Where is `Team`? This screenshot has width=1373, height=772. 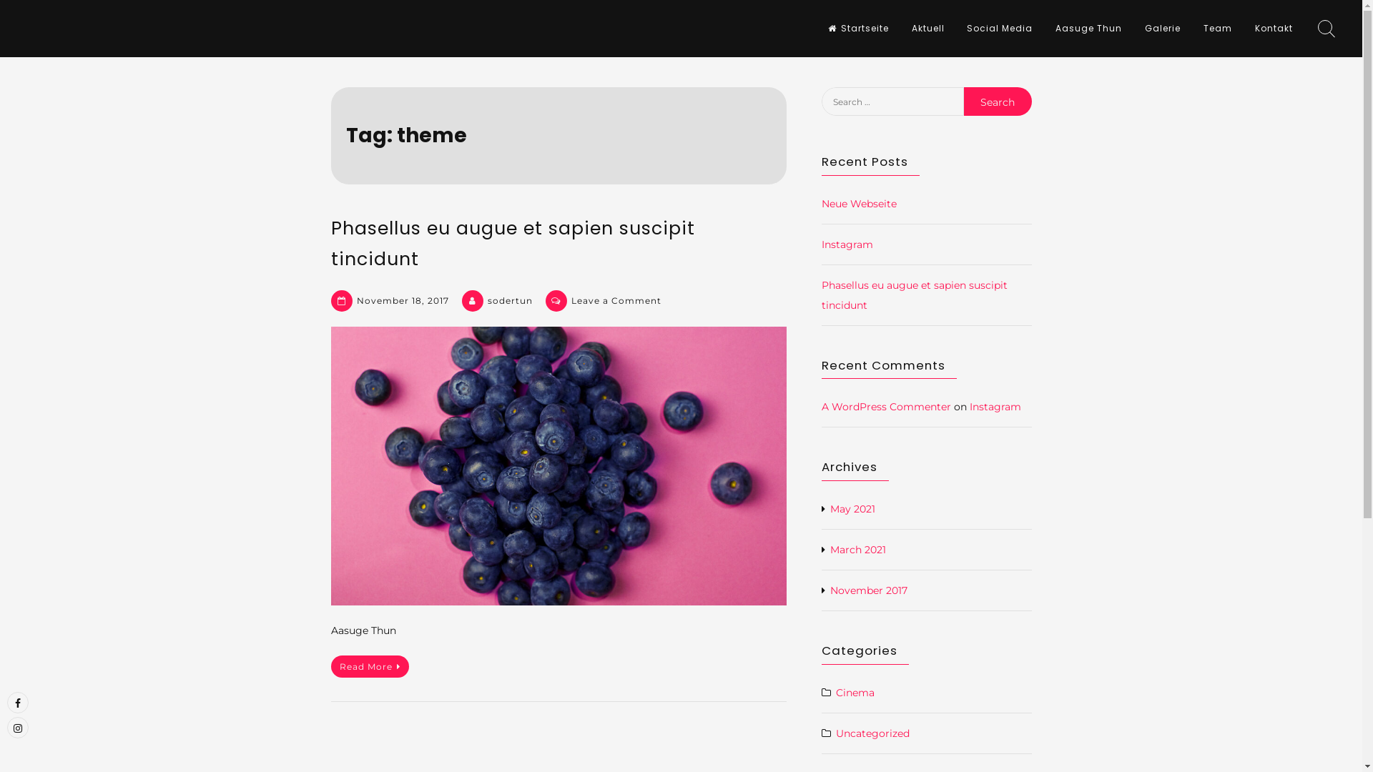
Team is located at coordinates (1218, 29).